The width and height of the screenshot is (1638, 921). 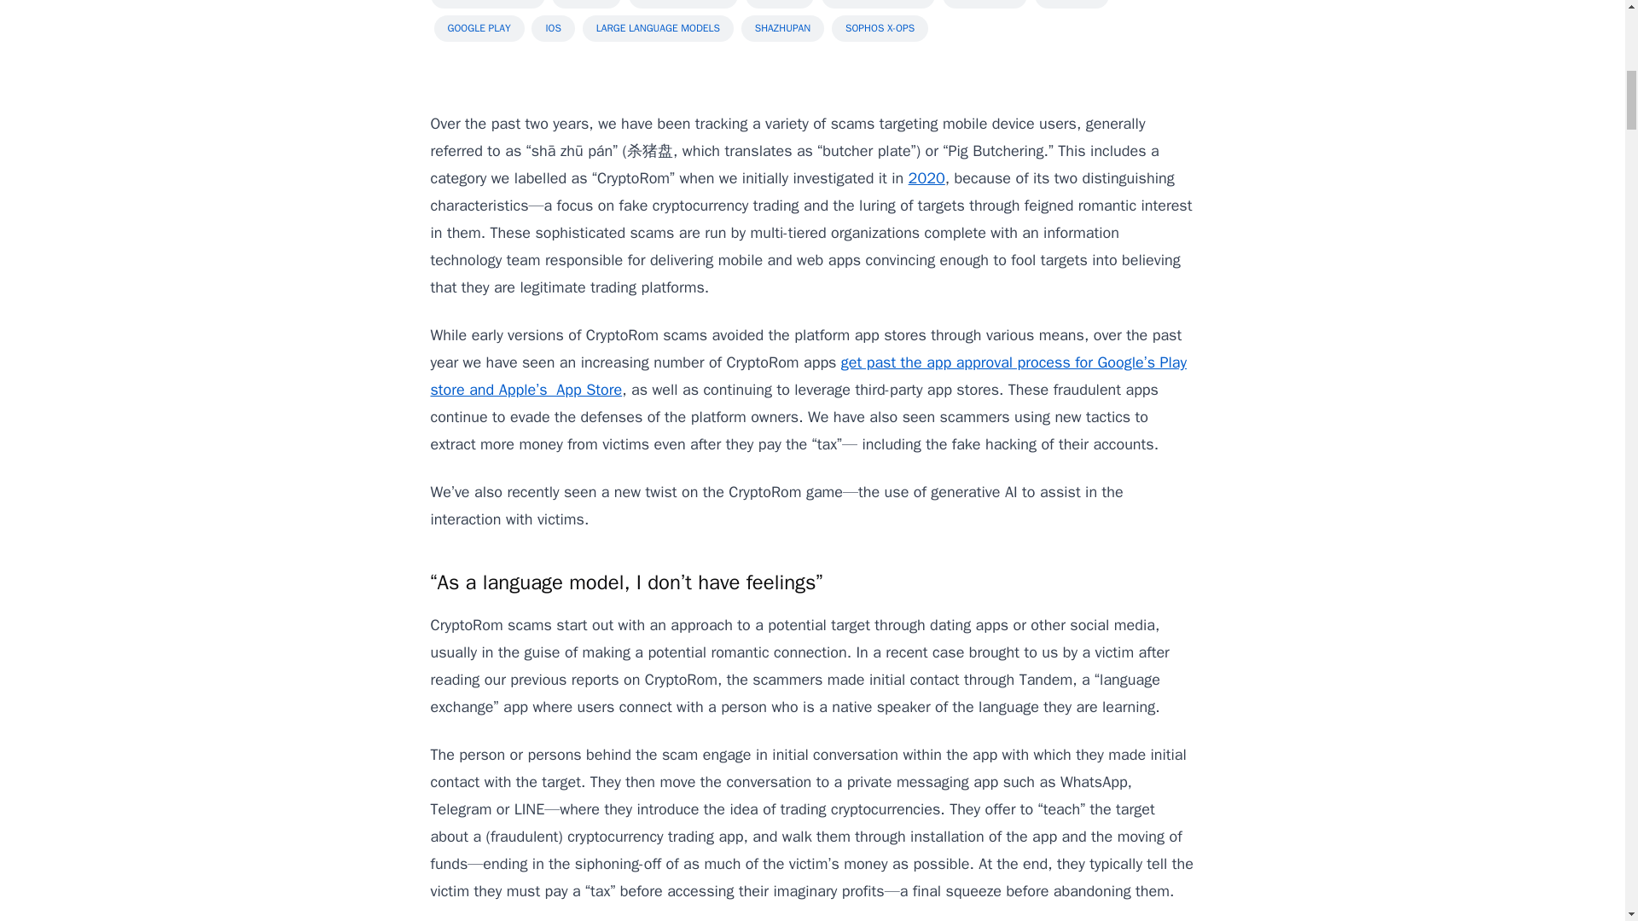 What do you see at coordinates (780, 3) in the screenshot?
I see `CHATGPT` at bounding box center [780, 3].